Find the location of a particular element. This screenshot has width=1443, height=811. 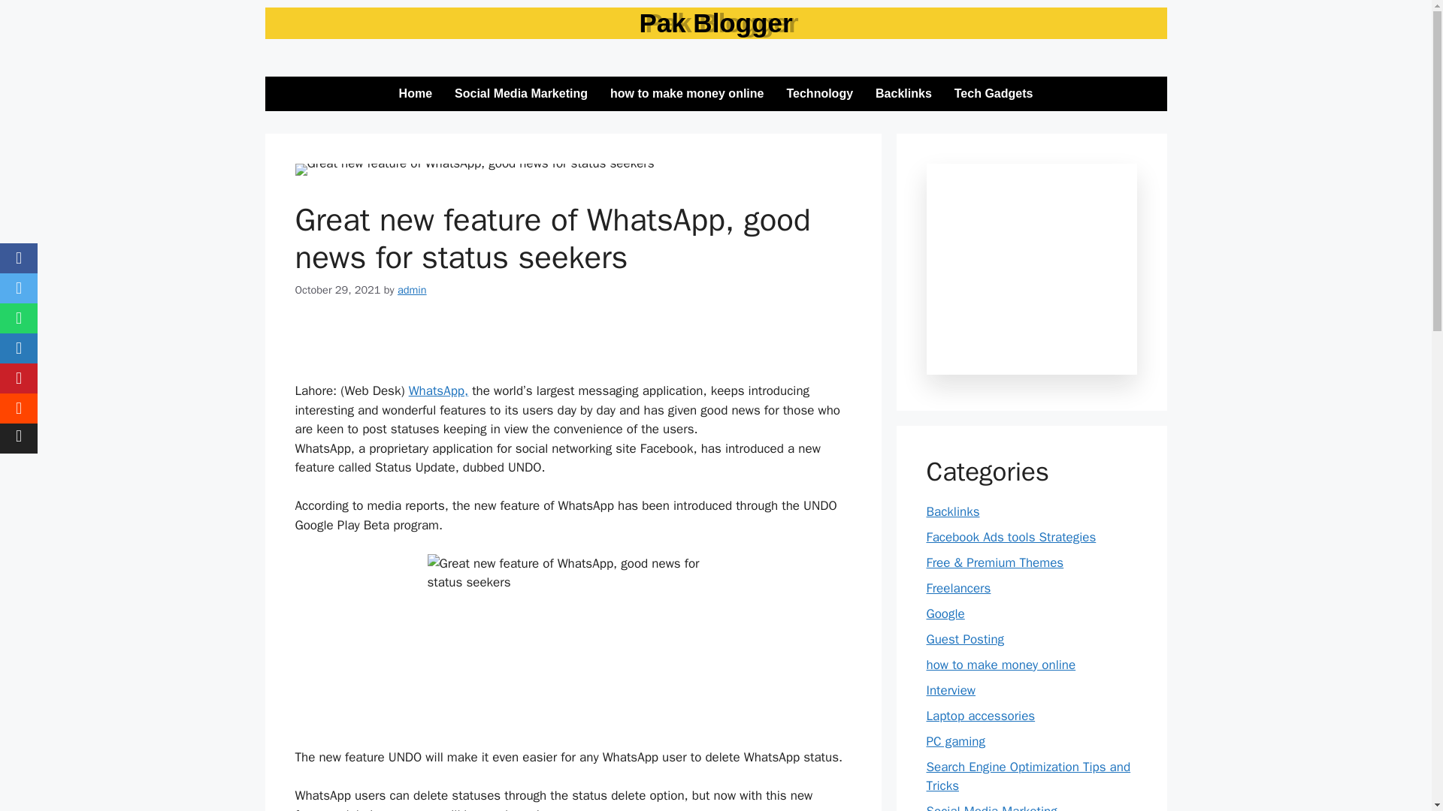

how to make money online is located at coordinates (687, 93).